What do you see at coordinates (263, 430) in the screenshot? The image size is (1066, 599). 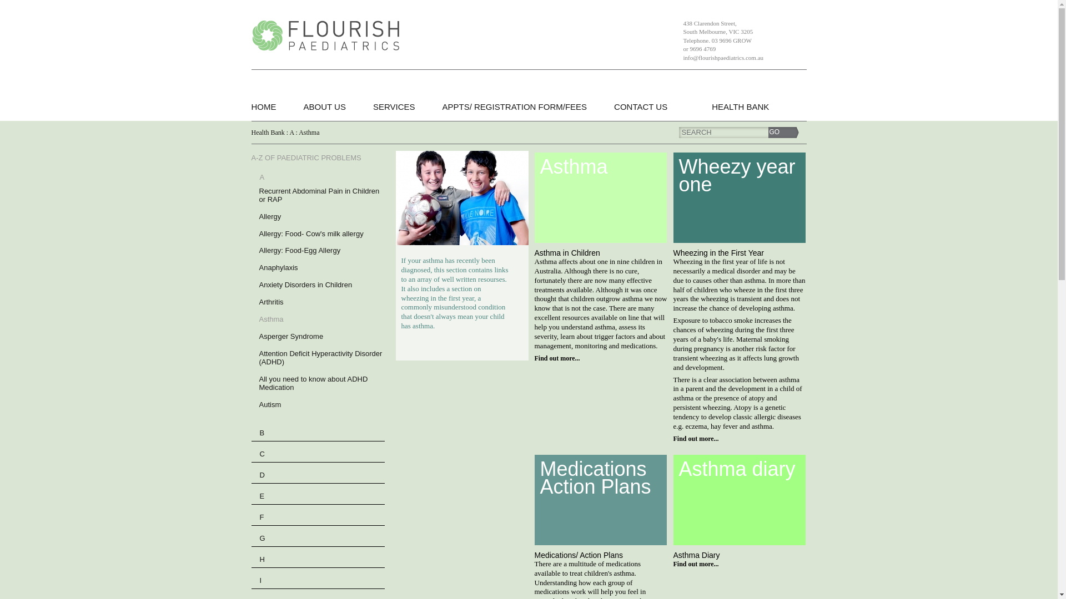 I see `B` at bounding box center [263, 430].